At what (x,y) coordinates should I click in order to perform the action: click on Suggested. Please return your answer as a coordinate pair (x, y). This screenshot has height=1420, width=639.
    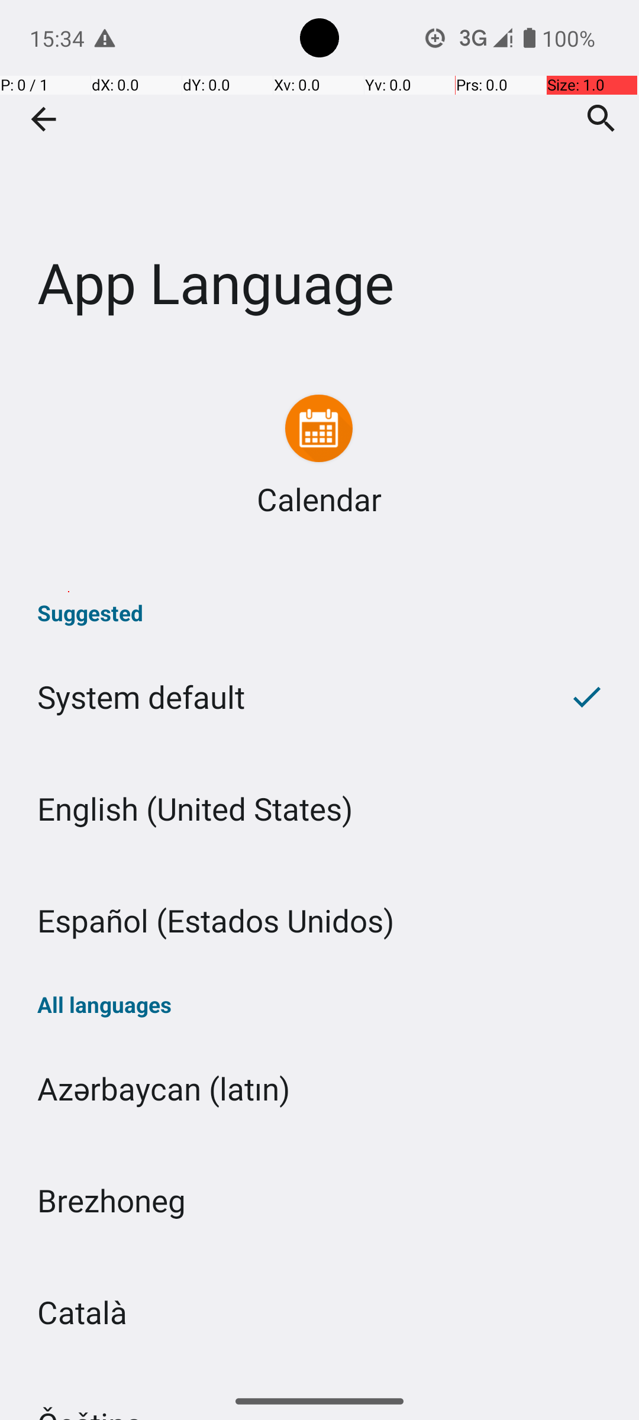
    Looking at the image, I should click on (319, 613).